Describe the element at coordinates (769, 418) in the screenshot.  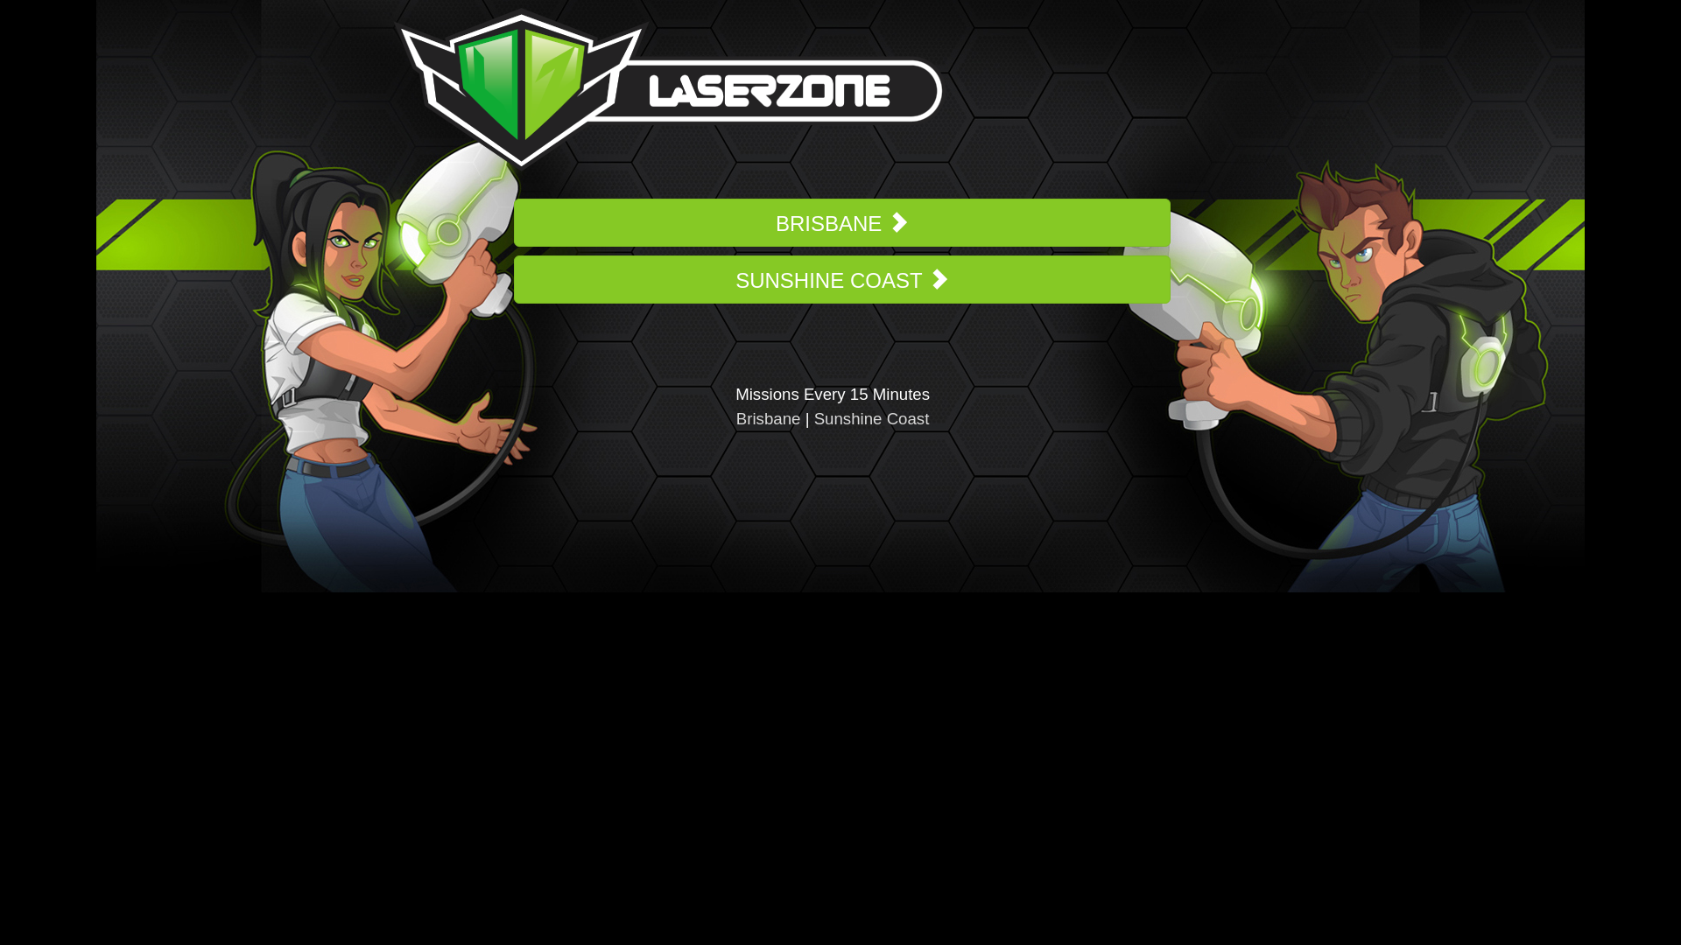
I see `Brisbane` at that location.